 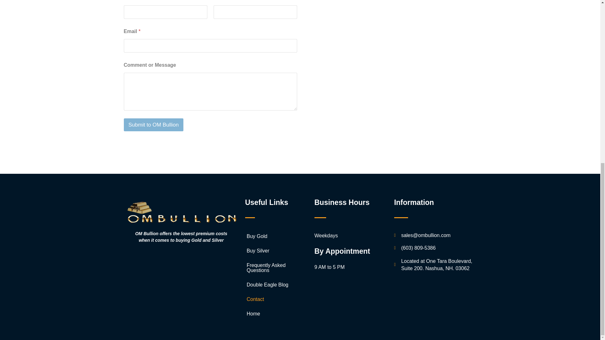 I want to click on Submit to OM Bullion, so click(x=153, y=125).